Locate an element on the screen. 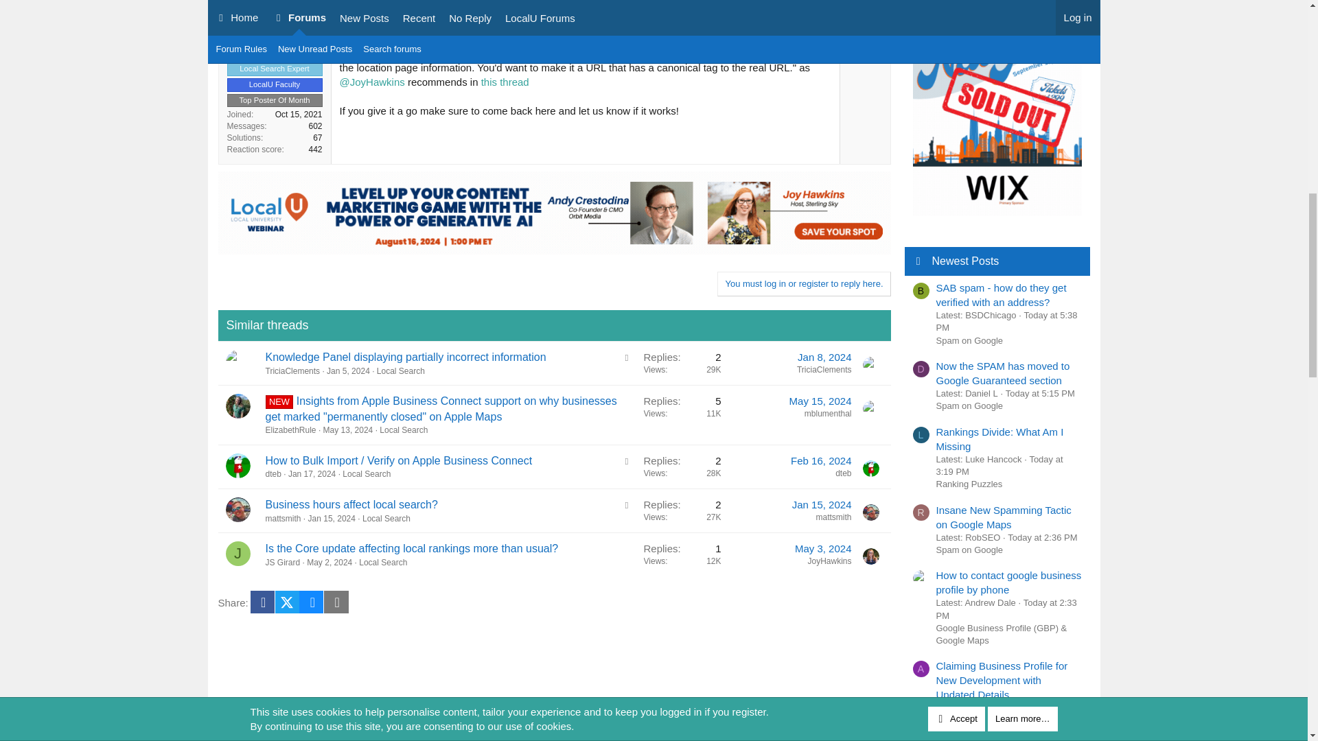 This screenshot has width=1318, height=741. First message reaction score: 0 is located at coordinates (682, 467).